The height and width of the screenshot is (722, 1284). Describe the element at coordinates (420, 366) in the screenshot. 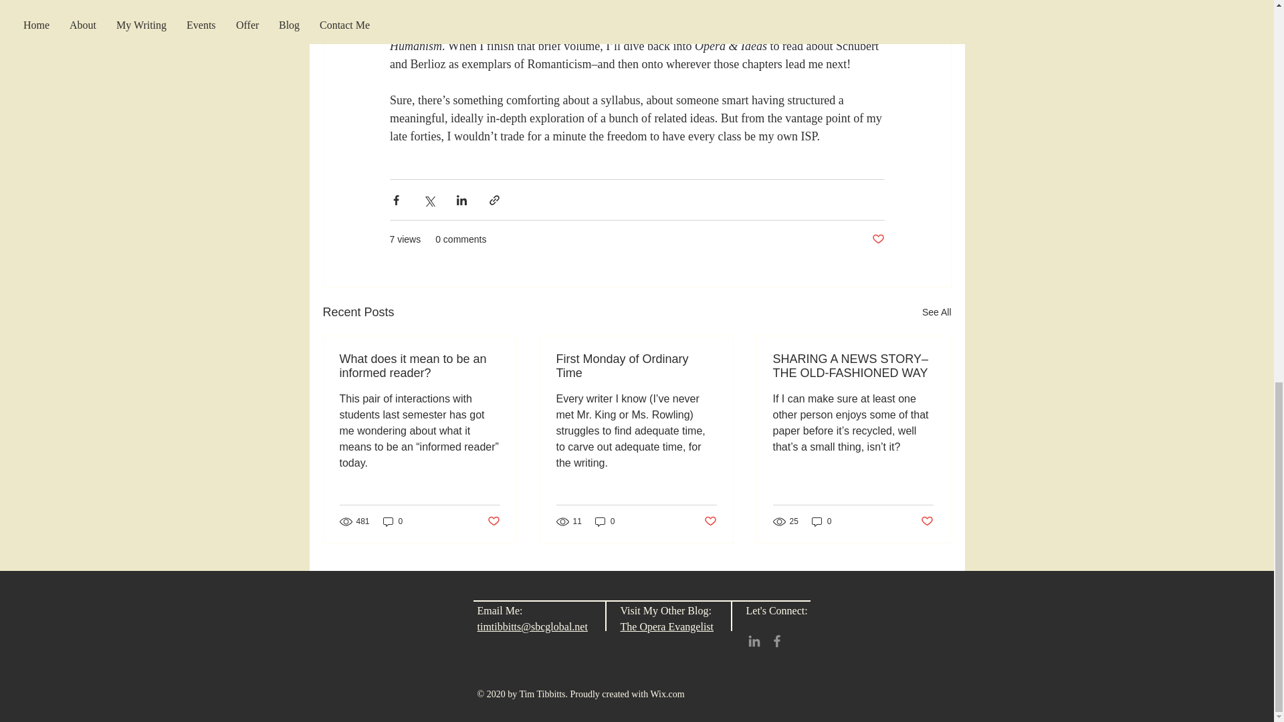

I see `What does it mean to be an informed reader?` at that location.